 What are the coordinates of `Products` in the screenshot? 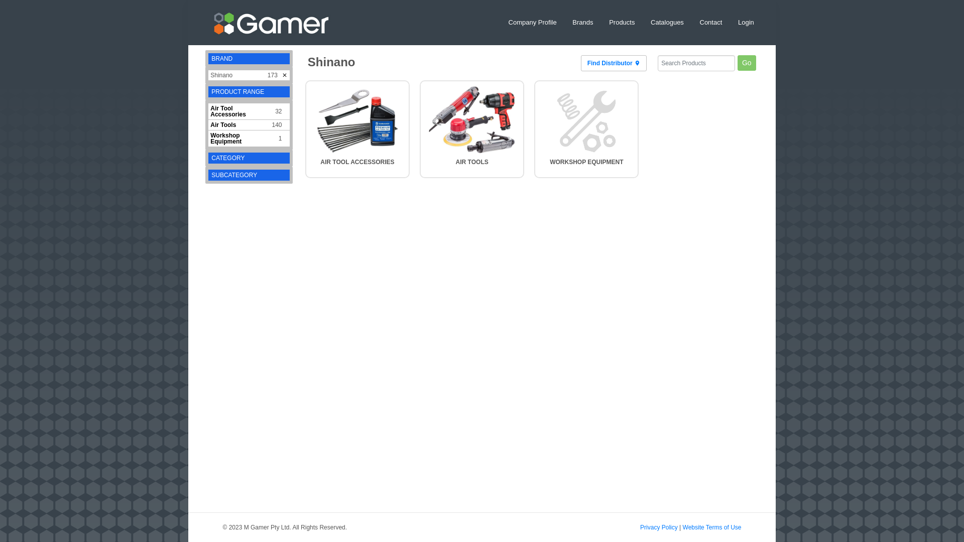 It's located at (622, 23).